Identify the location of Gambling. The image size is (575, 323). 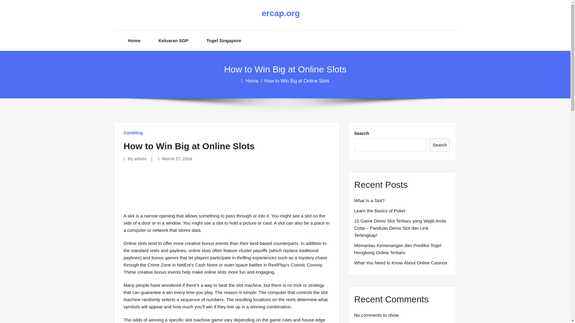
(133, 133).